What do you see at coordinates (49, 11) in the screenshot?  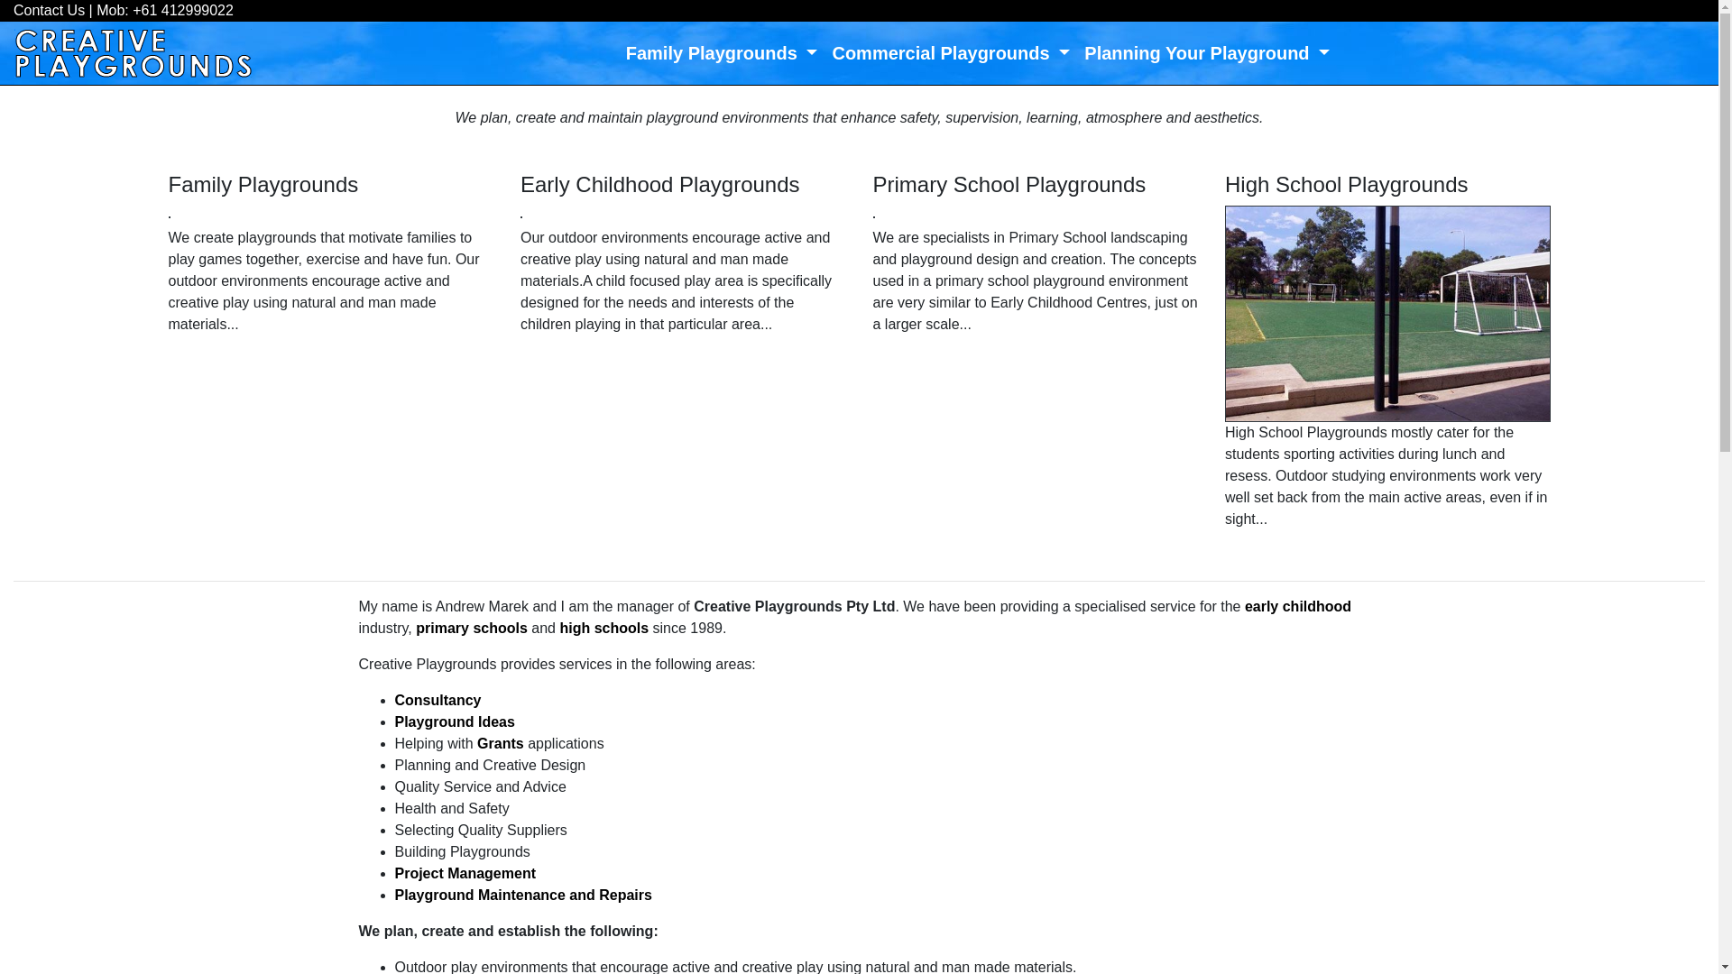 I see `Contact Us` at bounding box center [49, 11].